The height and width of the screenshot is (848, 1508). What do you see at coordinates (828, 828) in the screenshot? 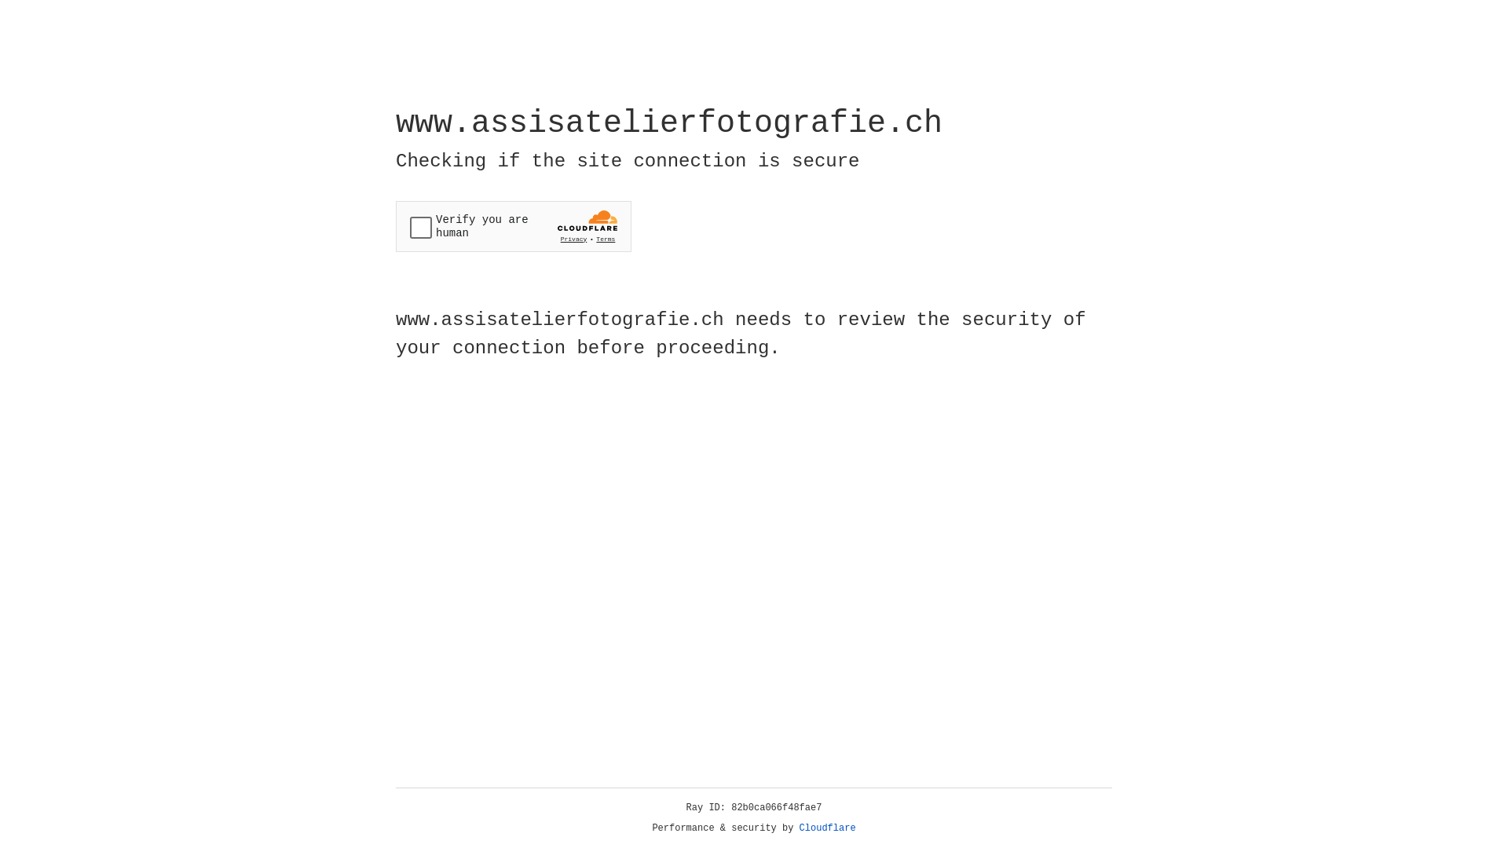
I see `Cloudflare` at bounding box center [828, 828].